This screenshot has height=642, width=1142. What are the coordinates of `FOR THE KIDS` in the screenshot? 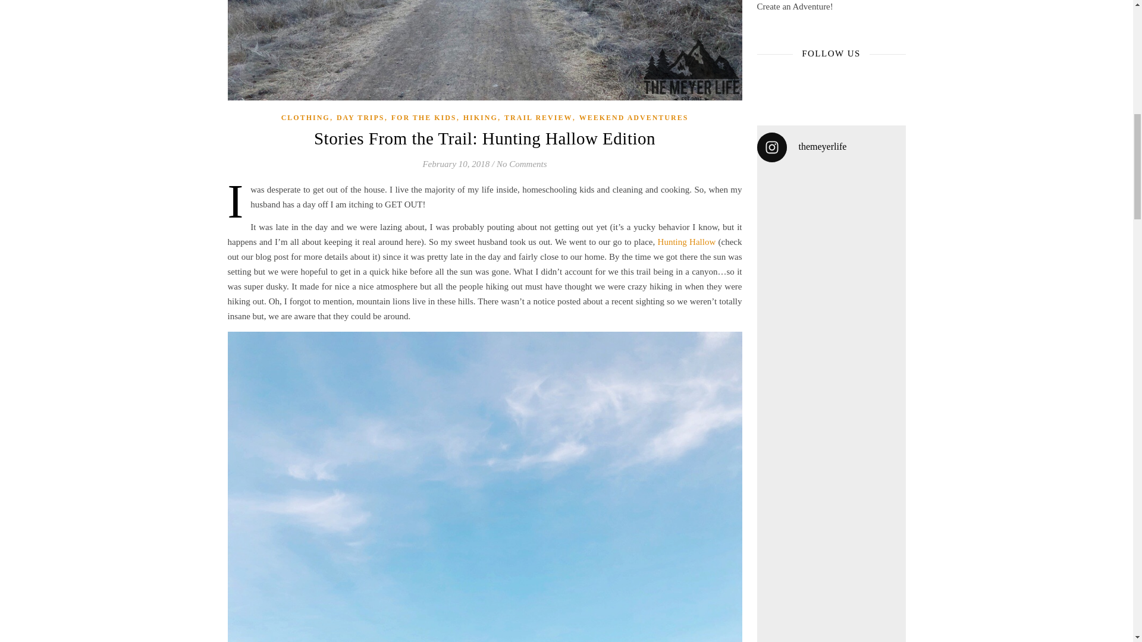 It's located at (424, 118).